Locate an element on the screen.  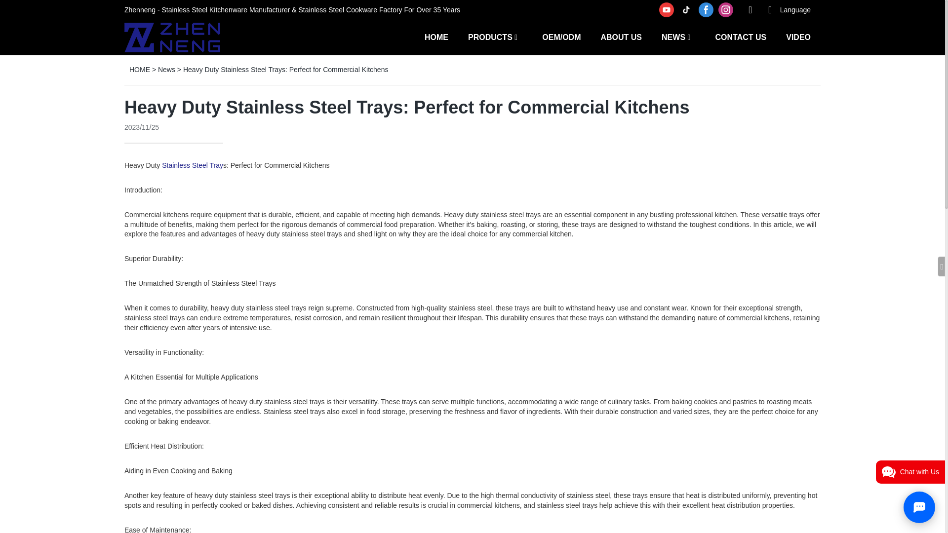
CONTACT US is located at coordinates (740, 37).